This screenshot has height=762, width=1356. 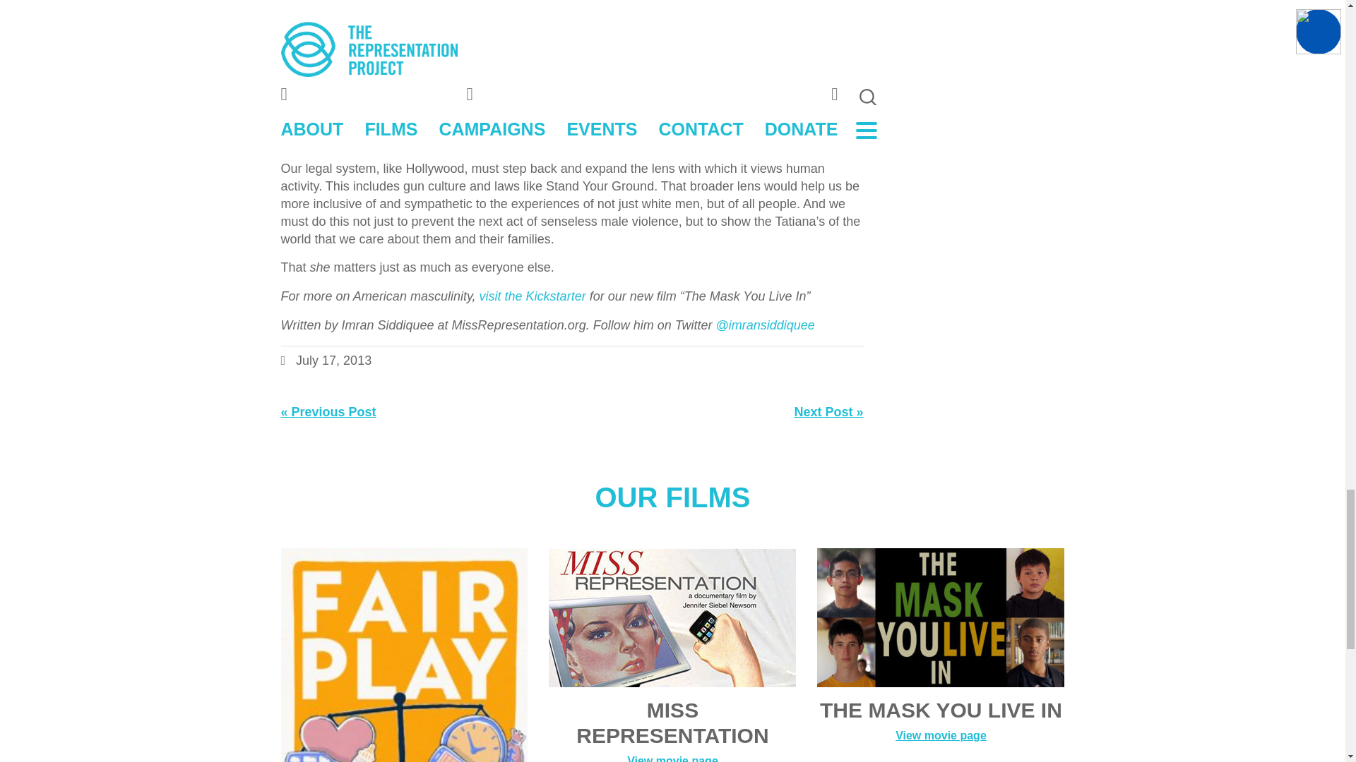 What do you see at coordinates (533, 296) in the screenshot?
I see `visit the Kickstarter` at bounding box center [533, 296].